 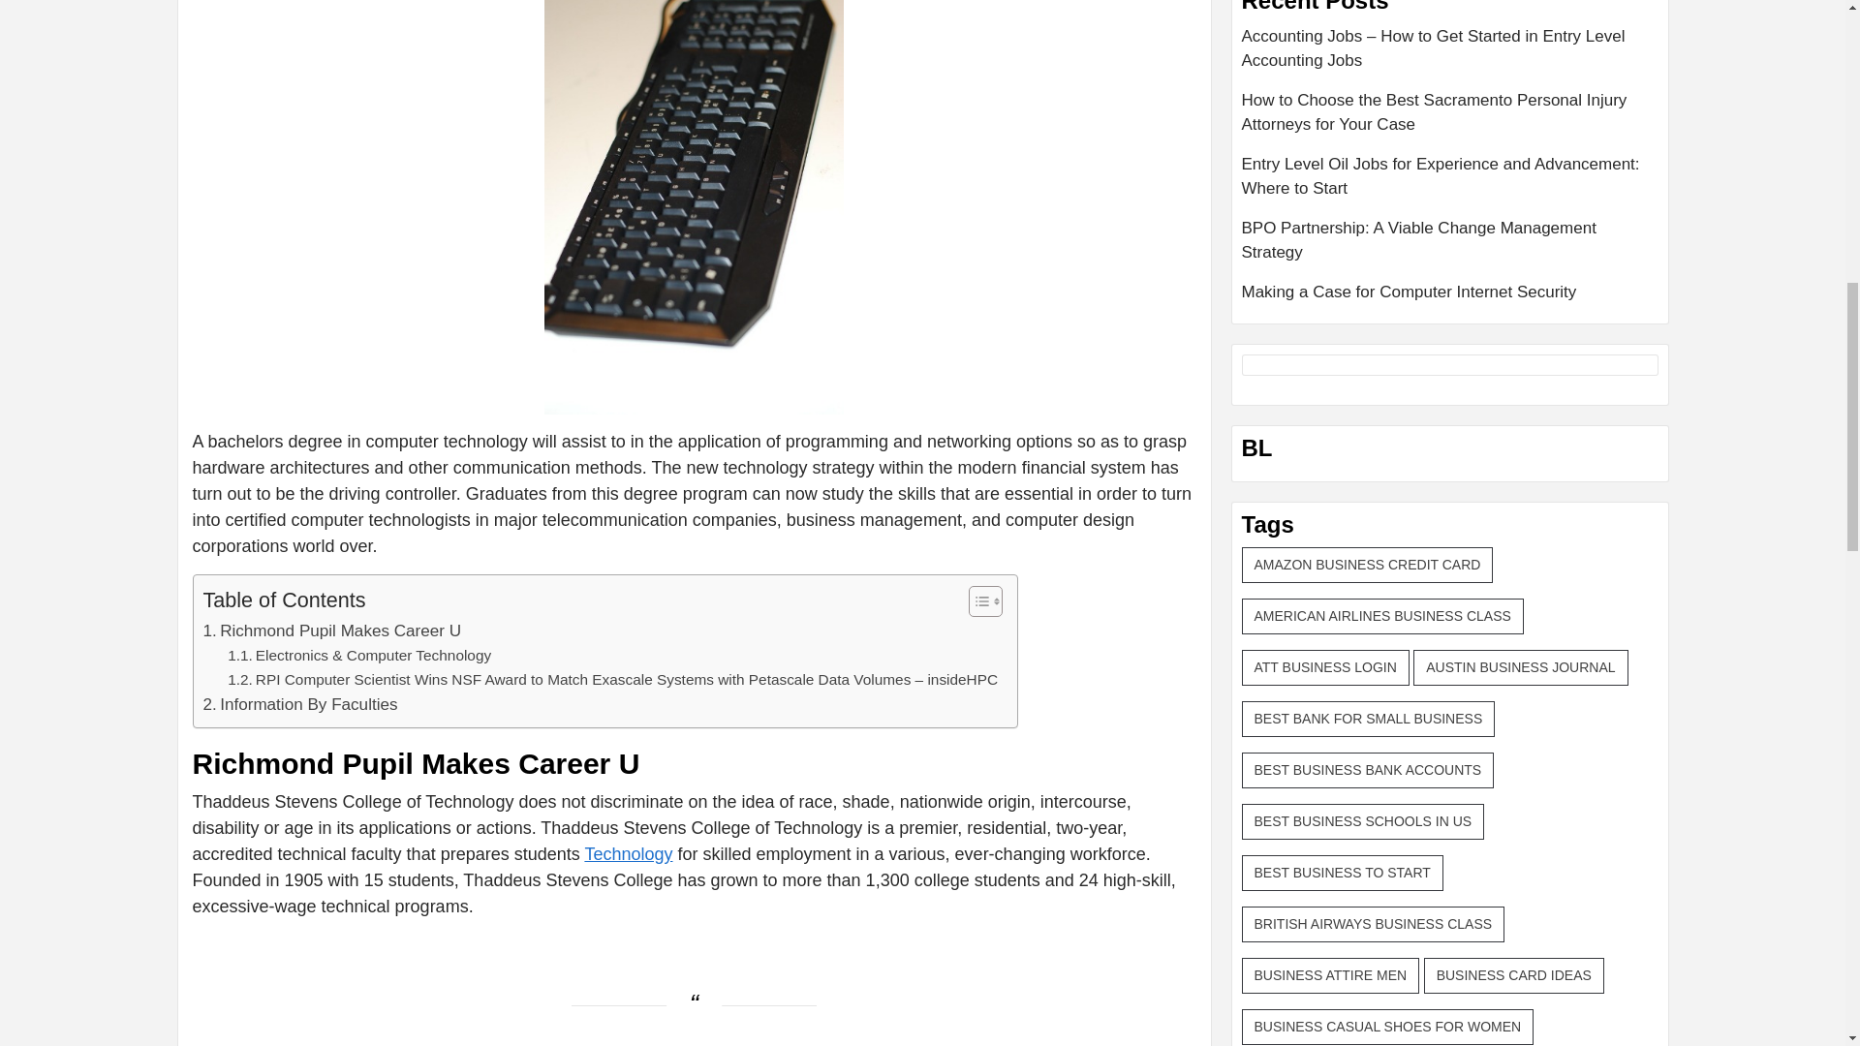 What do you see at coordinates (300, 703) in the screenshot?
I see `Information By Faculties` at bounding box center [300, 703].